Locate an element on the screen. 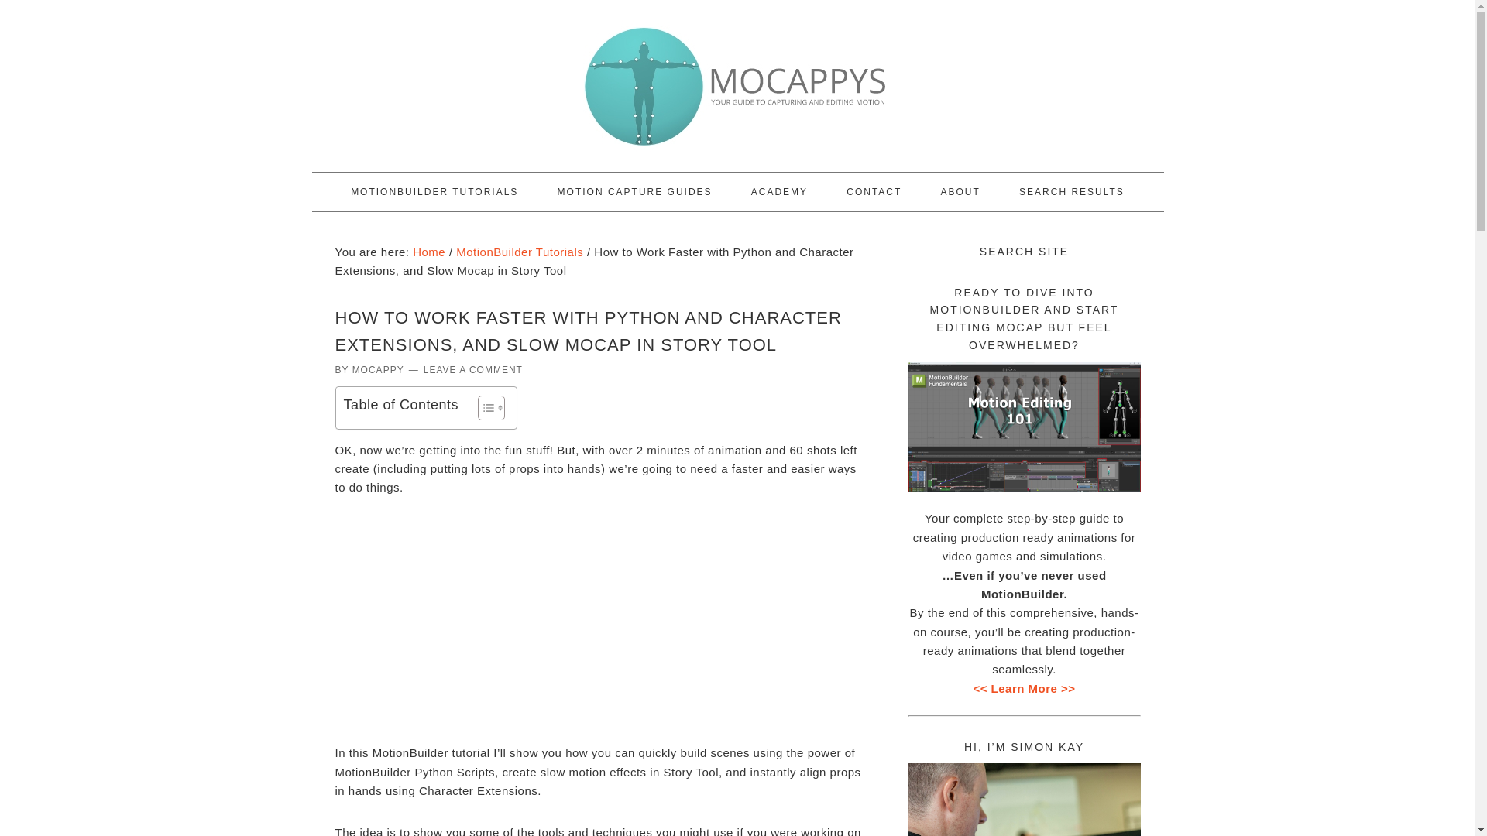  ACADEMY is located at coordinates (779, 192).